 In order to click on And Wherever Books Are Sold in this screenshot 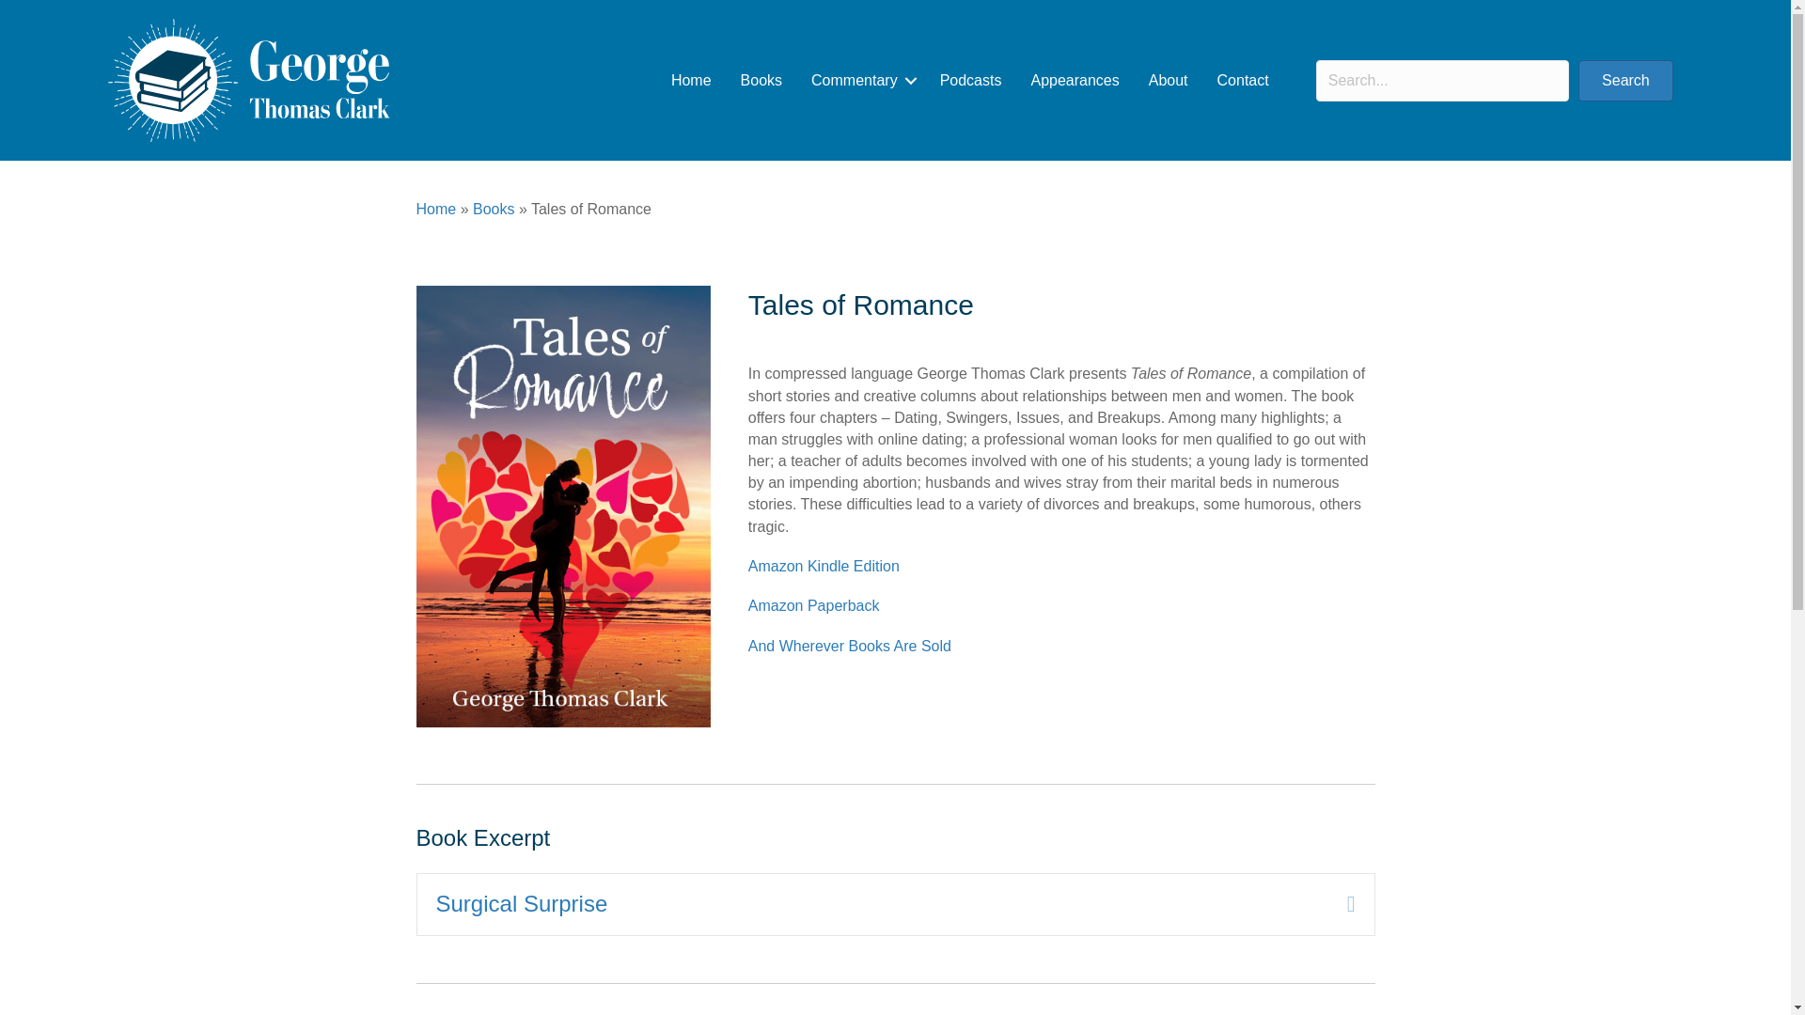, I will do `click(850, 646)`.